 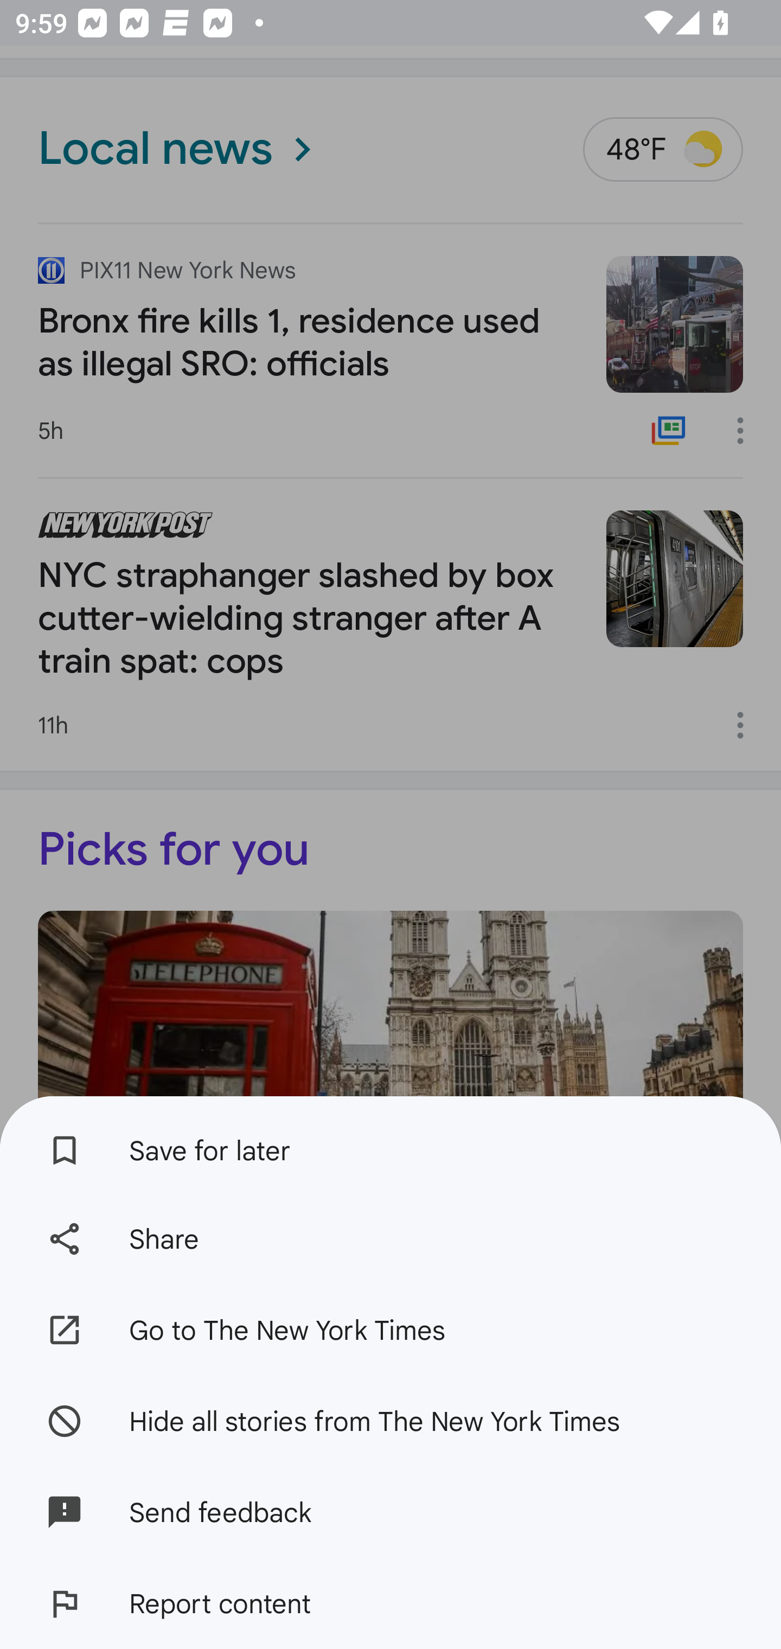 What do you see at coordinates (390, 1330) in the screenshot?
I see `Go to The New York Times` at bounding box center [390, 1330].